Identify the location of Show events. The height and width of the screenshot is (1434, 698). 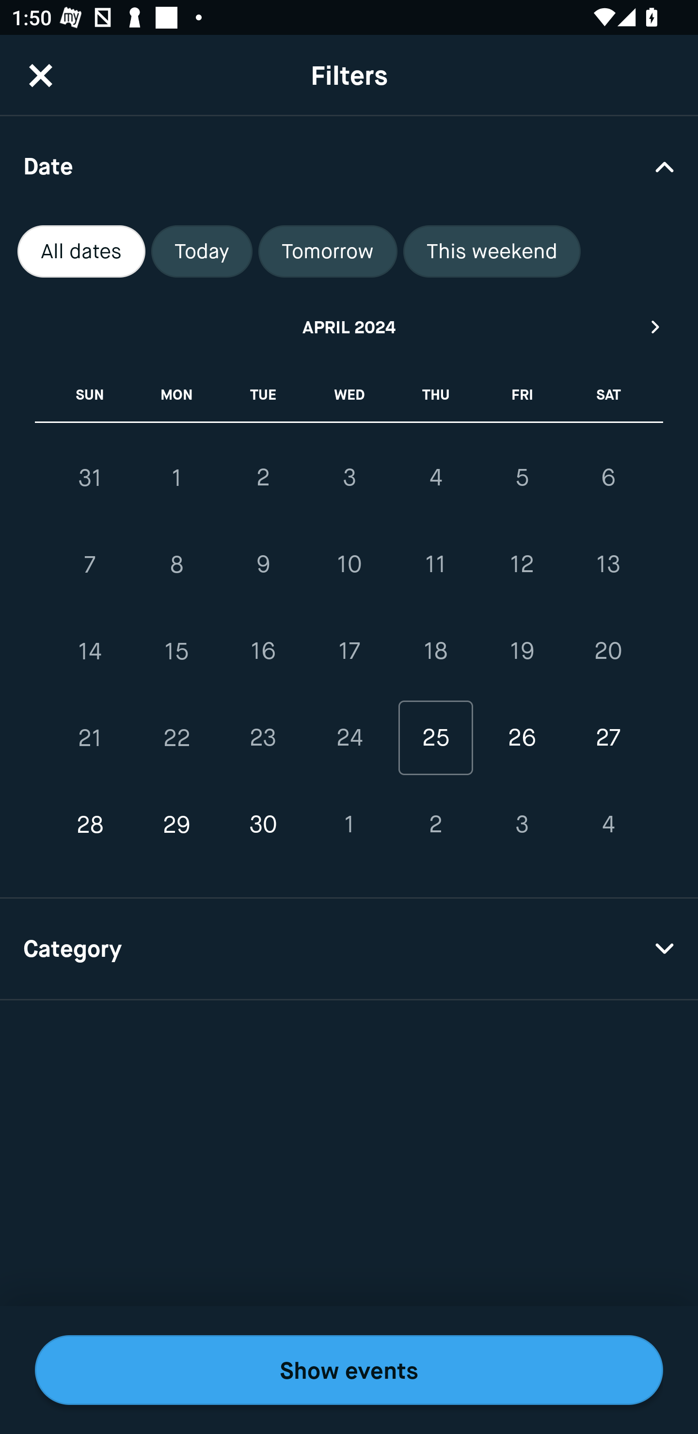
(349, 1370).